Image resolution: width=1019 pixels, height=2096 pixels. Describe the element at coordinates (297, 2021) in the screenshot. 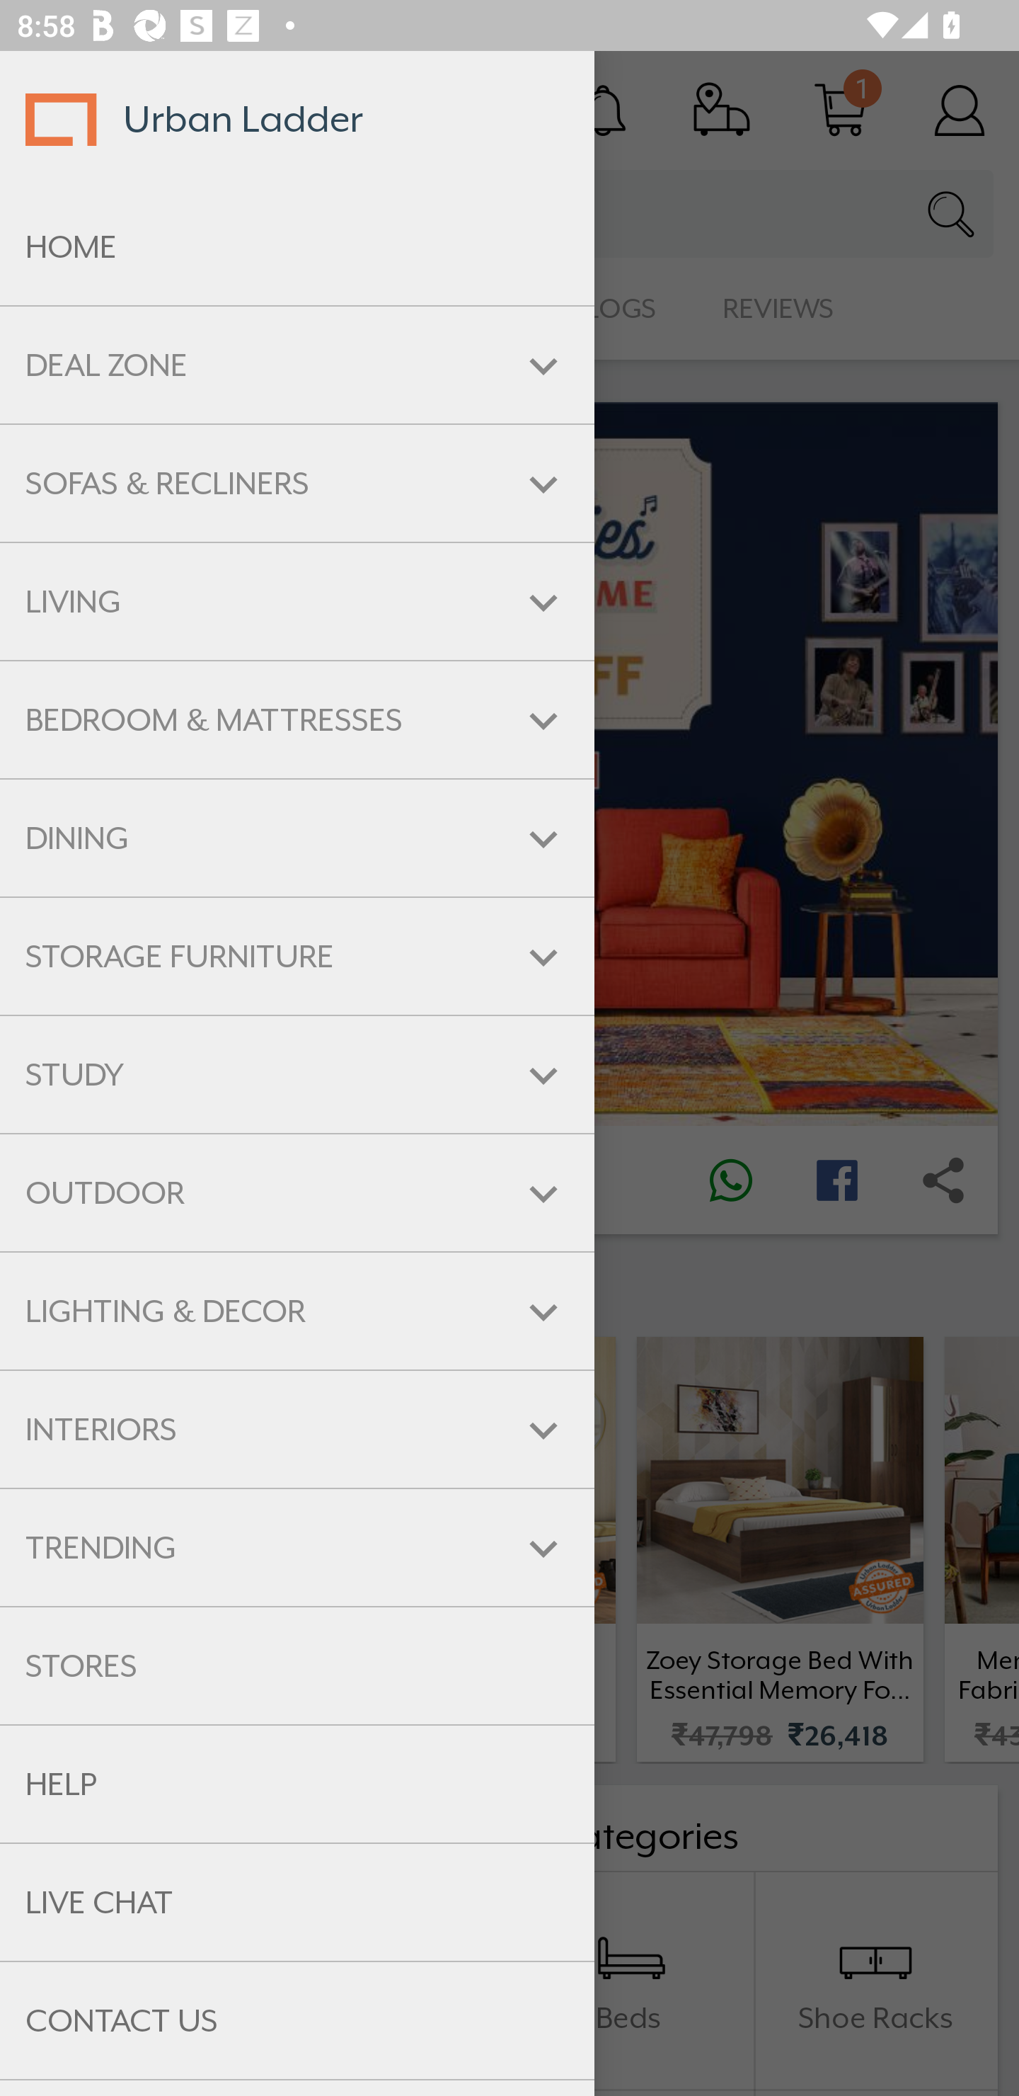

I see `CONTACT US` at that location.